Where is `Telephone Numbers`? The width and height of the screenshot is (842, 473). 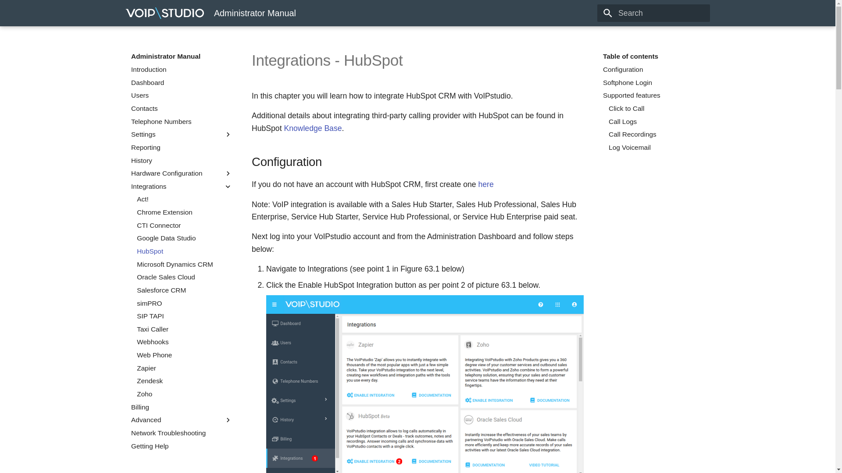
Telephone Numbers is located at coordinates (182, 122).